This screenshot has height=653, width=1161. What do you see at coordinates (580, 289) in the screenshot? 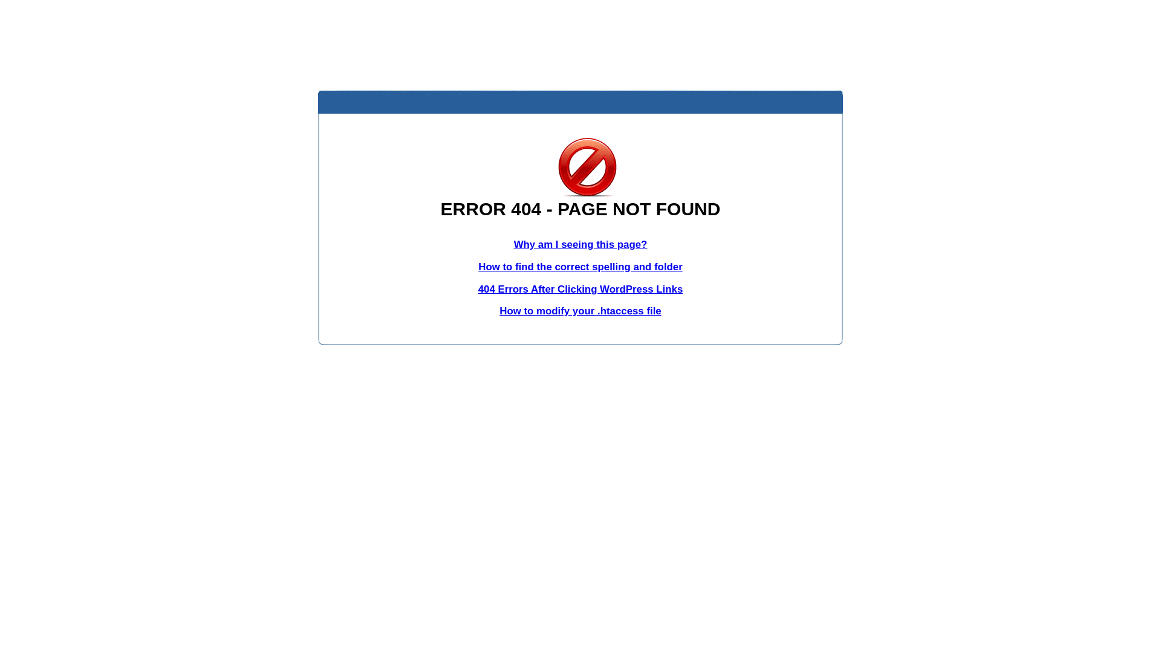
I see `404 Errors After Clicking WordPress Links` at bounding box center [580, 289].